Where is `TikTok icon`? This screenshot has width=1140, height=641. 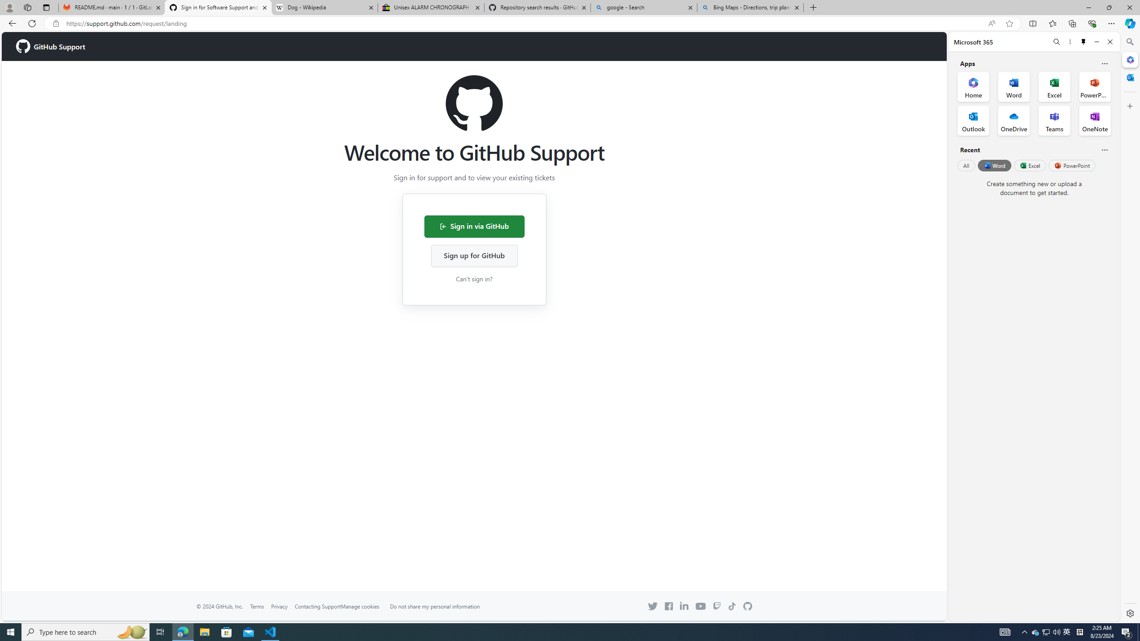 TikTok icon is located at coordinates (732, 606).